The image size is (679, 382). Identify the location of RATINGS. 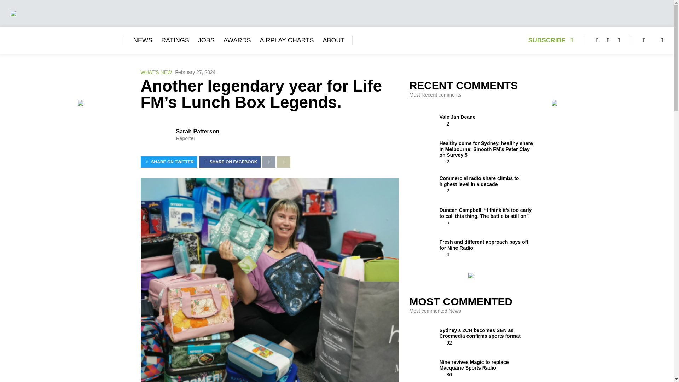
(175, 40).